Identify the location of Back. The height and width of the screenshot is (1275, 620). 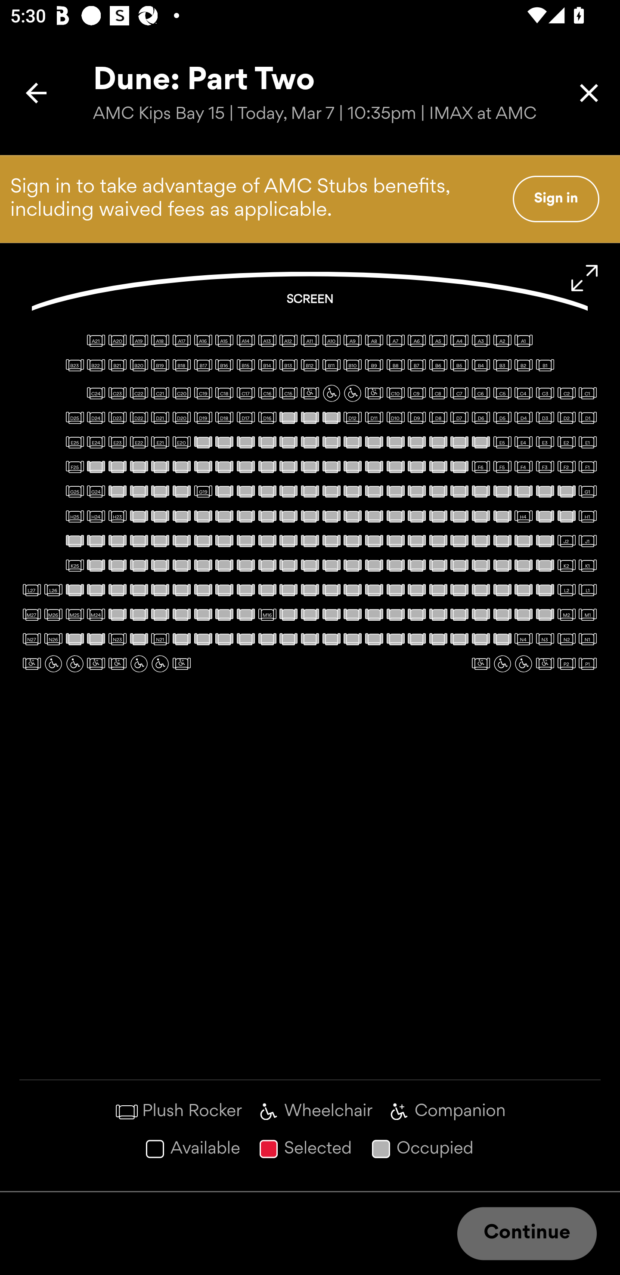
(36, 93).